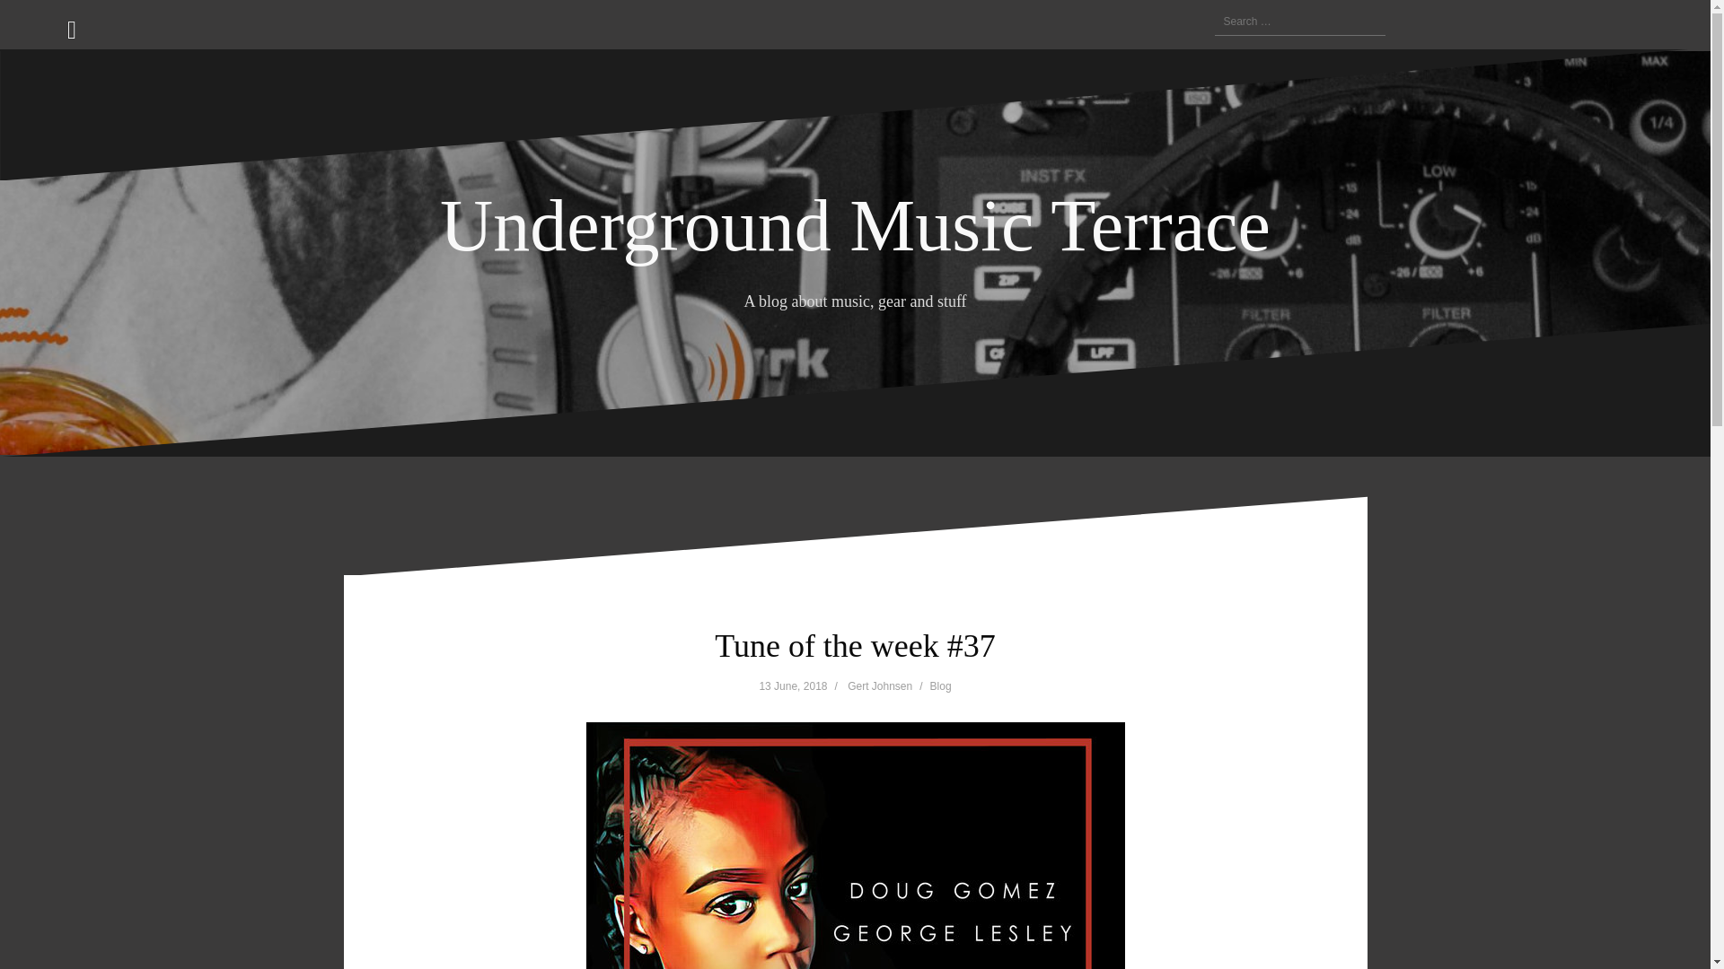  Describe the element at coordinates (36, 23) in the screenshot. I see `Search` at that location.